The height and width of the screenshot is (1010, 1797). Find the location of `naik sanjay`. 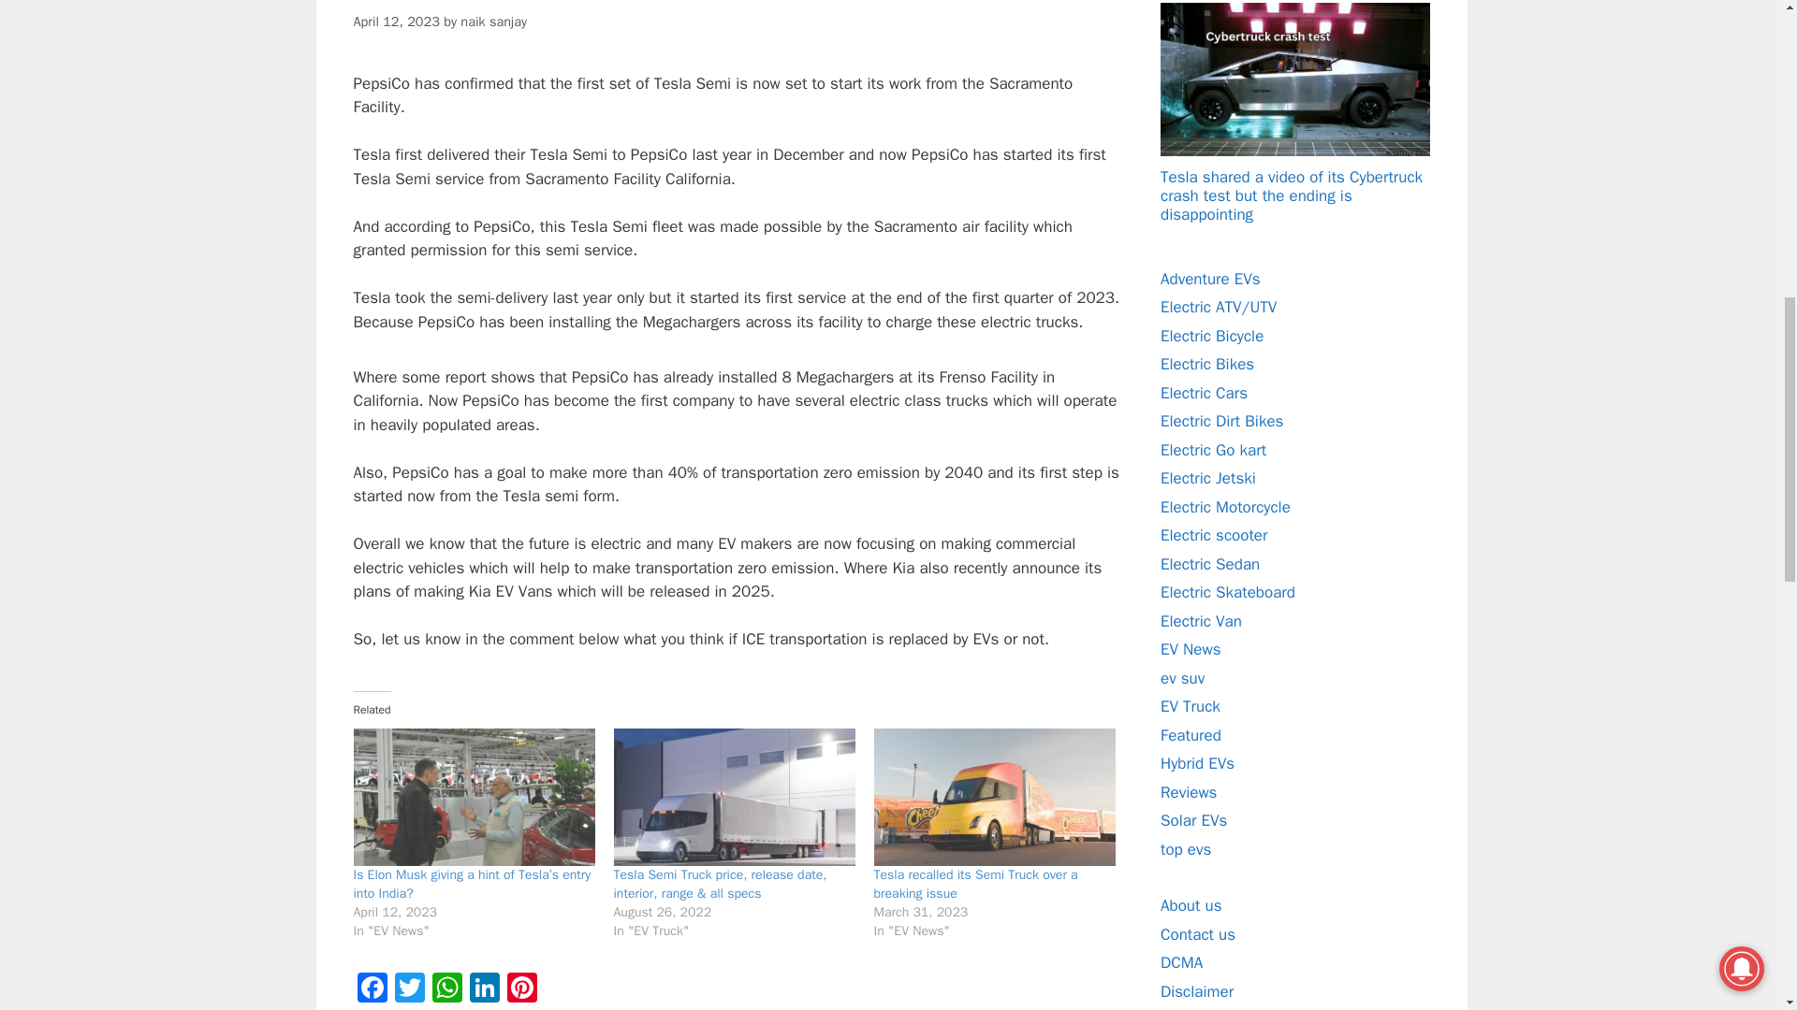

naik sanjay is located at coordinates (492, 22).